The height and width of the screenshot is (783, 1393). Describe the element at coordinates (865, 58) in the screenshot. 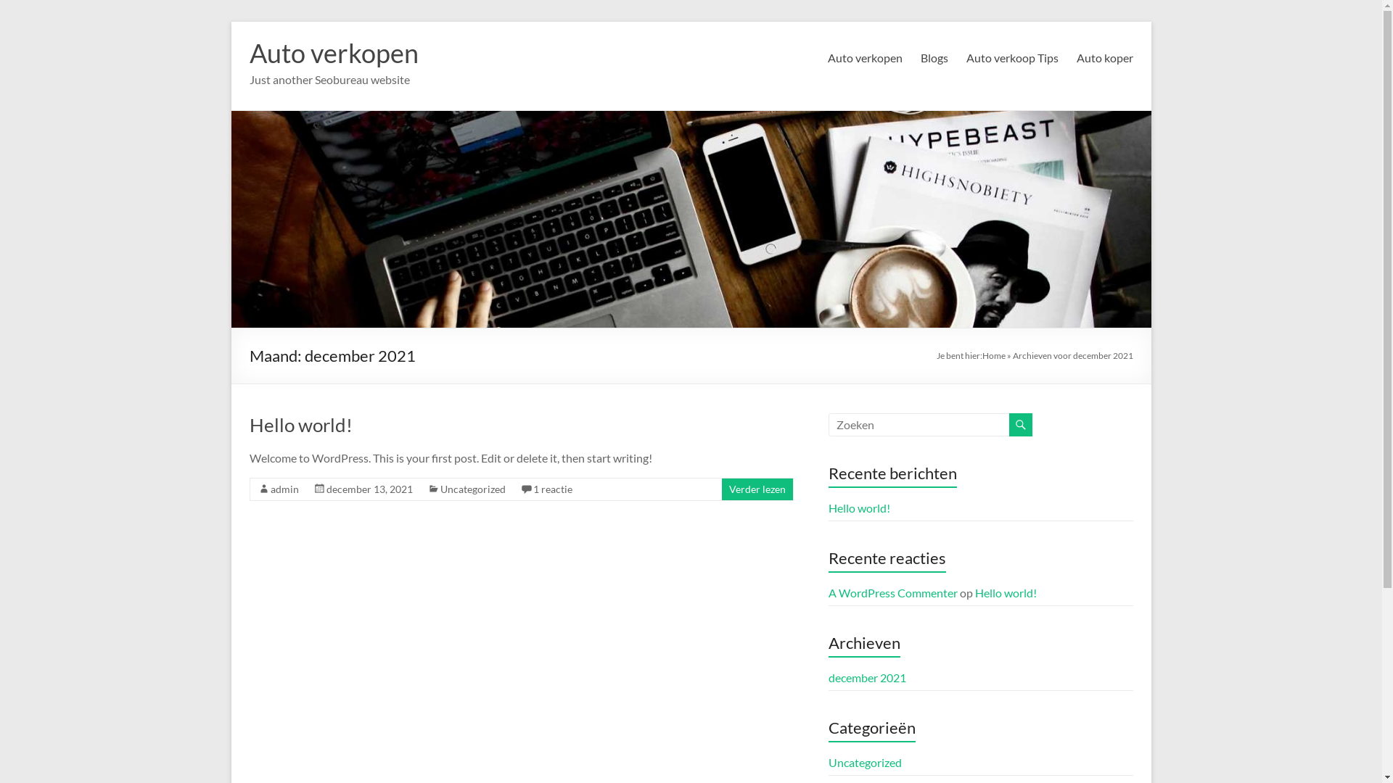

I see `Auto verkopen` at that location.